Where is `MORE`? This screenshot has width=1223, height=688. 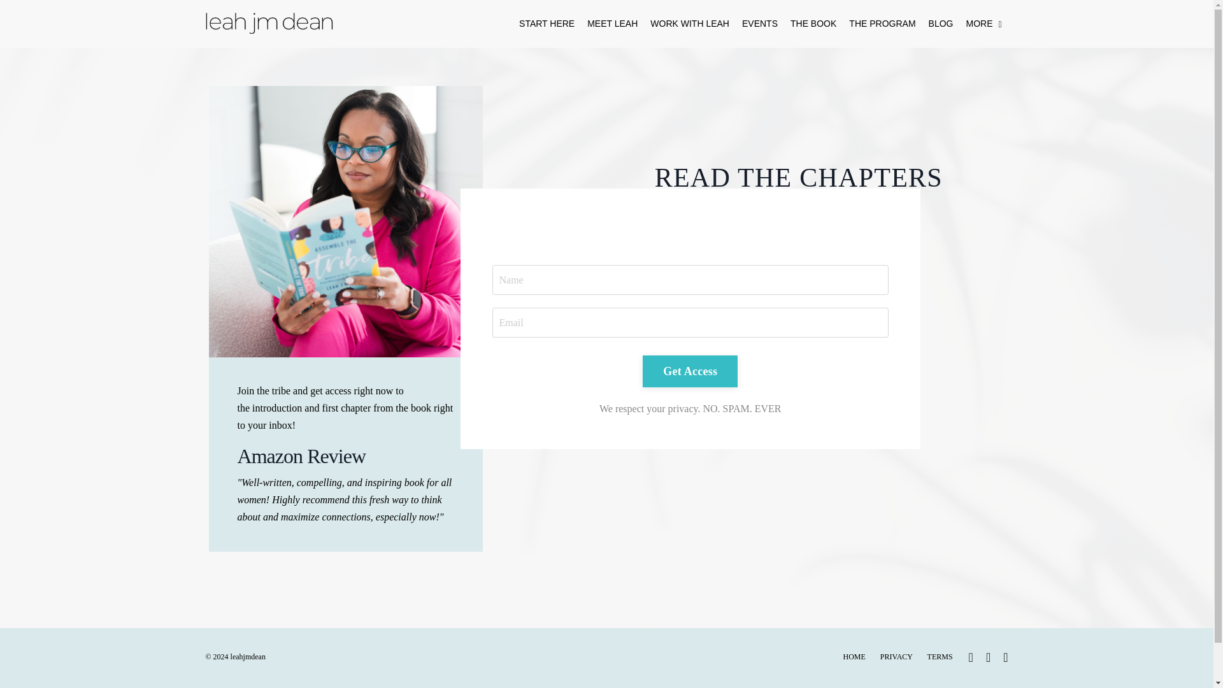
MORE is located at coordinates (983, 24).